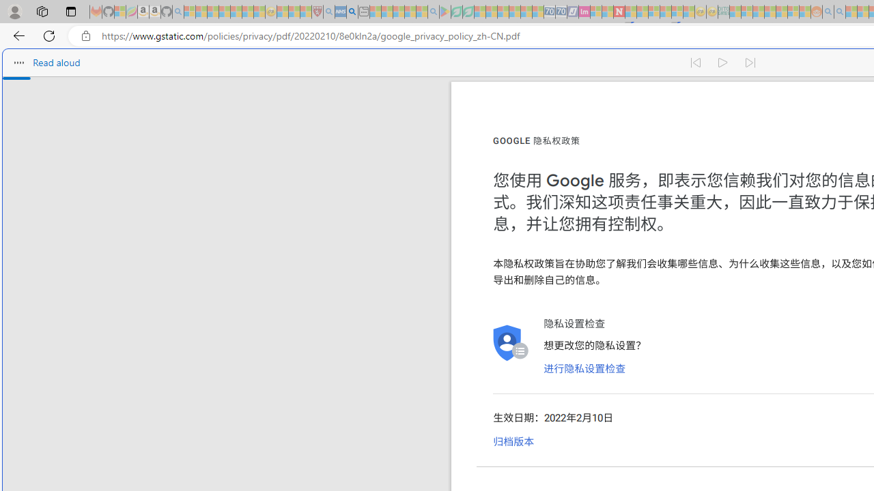  What do you see at coordinates (735, 12) in the screenshot?
I see `MSNBC - MSN - Sleeping` at bounding box center [735, 12].